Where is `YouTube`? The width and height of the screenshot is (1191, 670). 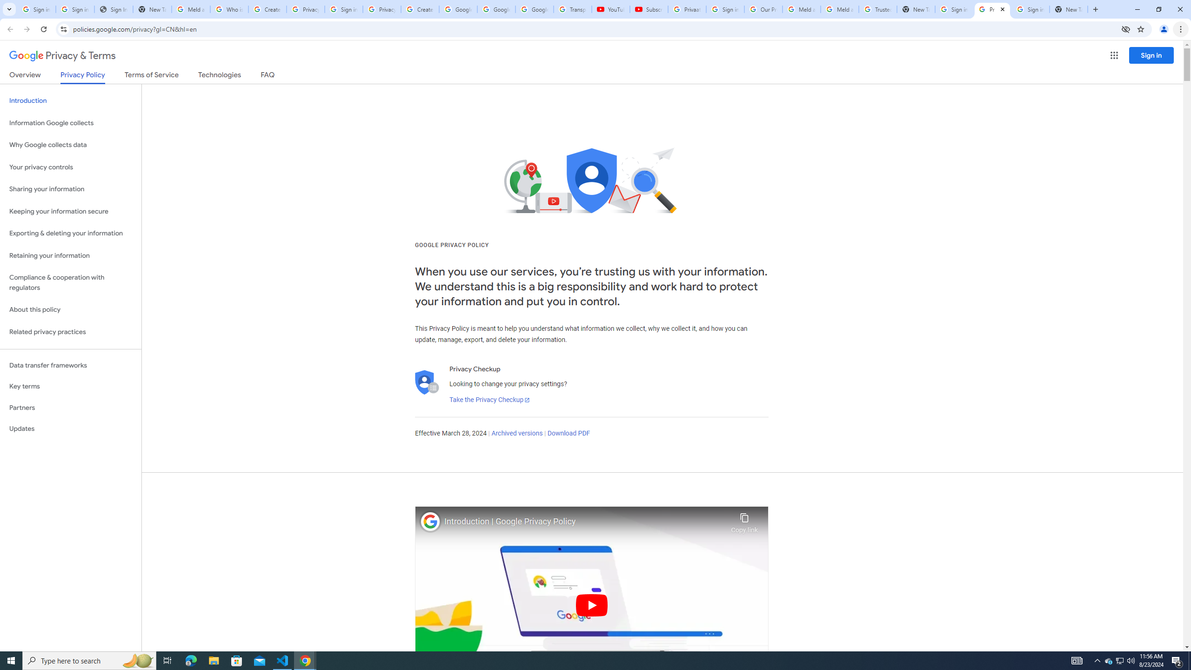 YouTube is located at coordinates (610, 9).